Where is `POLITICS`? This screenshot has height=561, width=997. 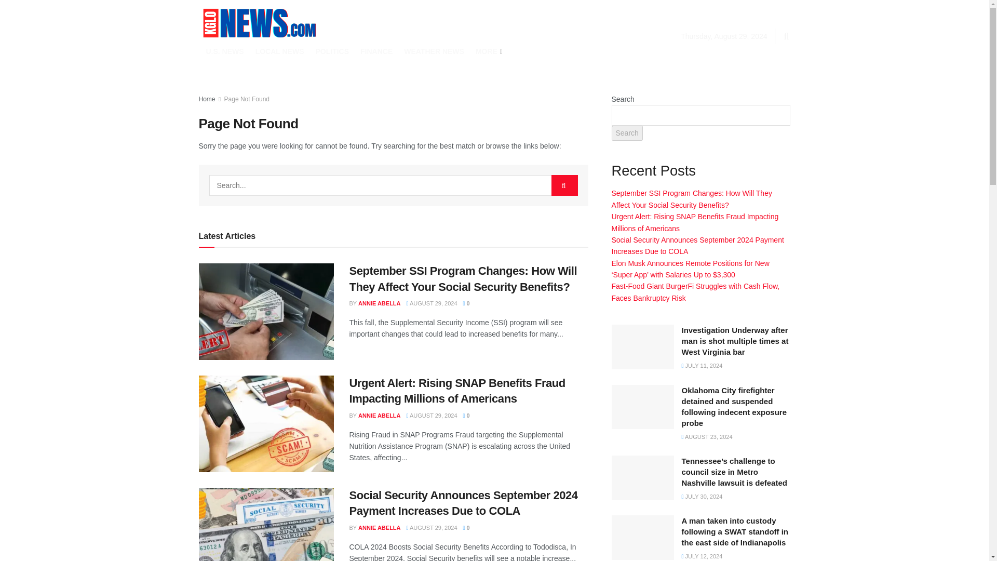 POLITICS is located at coordinates (332, 51).